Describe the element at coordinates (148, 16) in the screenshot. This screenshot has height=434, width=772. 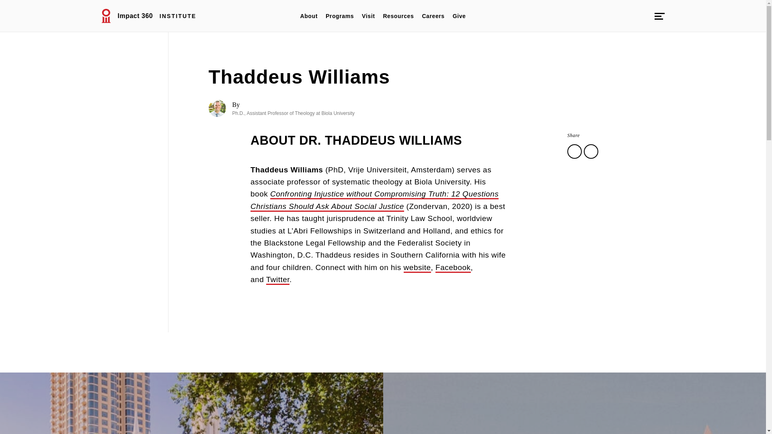
I see `Impact 360 Institute` at that location.